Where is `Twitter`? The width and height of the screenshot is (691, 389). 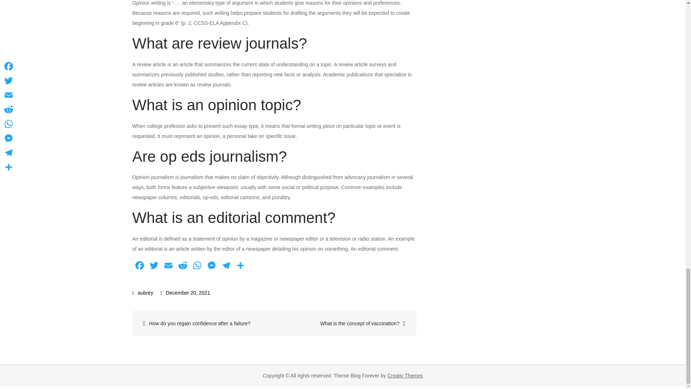 Twitter is located at coordinates (154, 267).